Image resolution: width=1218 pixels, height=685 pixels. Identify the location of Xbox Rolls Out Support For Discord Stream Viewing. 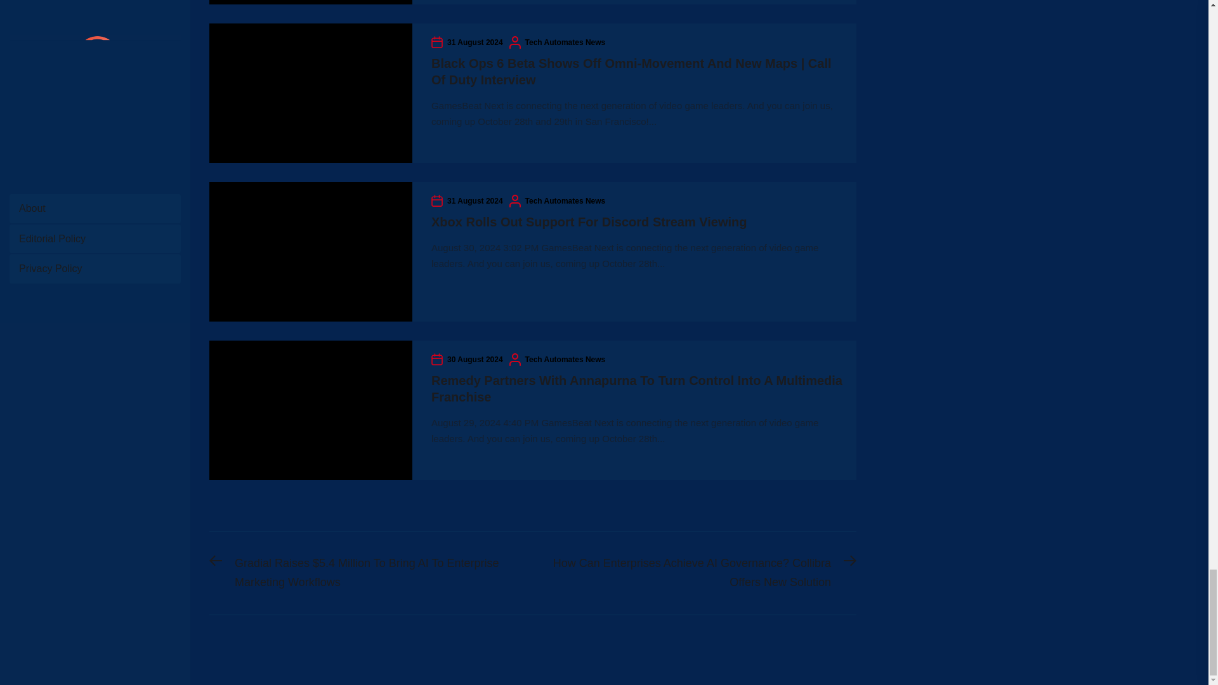
(589, 222).